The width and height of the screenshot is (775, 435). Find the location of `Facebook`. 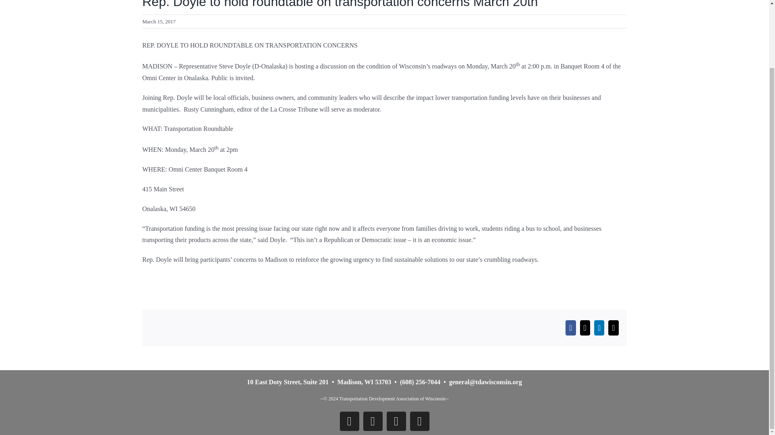

Facebook is located at coordinates (350, 421).